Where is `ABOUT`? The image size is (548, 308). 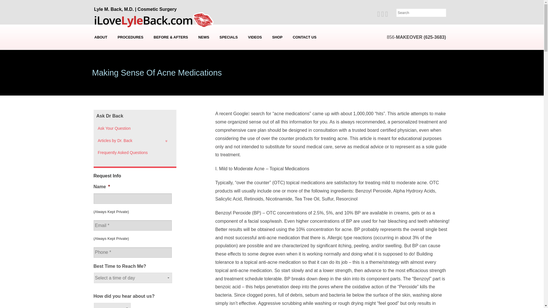
ABOUT is located at coordinates (101, 37).